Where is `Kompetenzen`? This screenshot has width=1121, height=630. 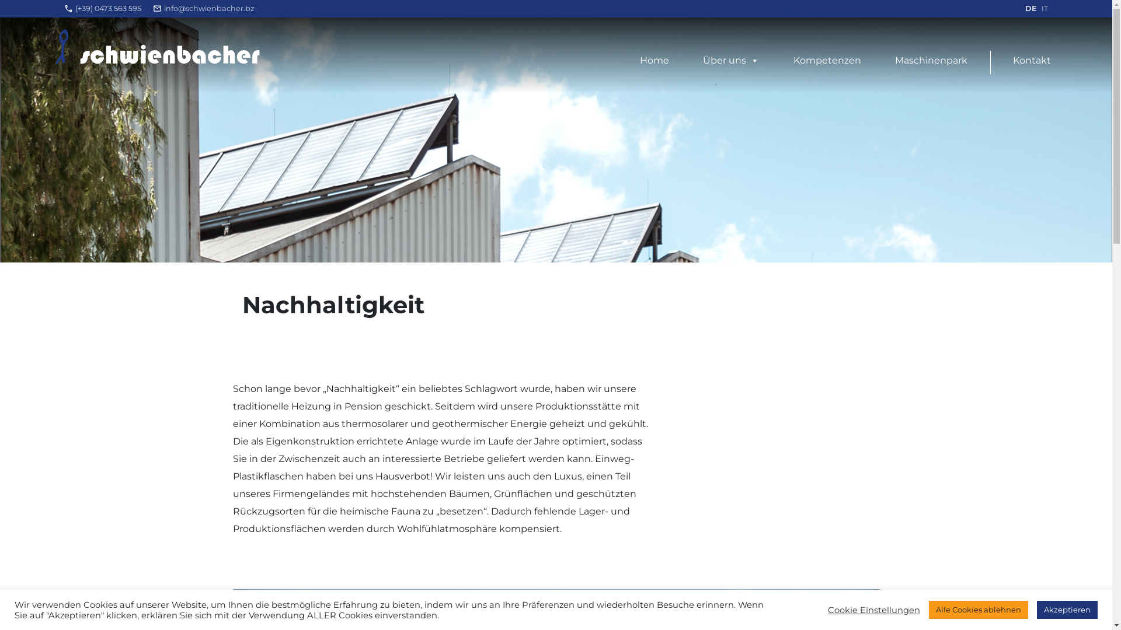
Kompetenzen is located at coordinates (827, 61).